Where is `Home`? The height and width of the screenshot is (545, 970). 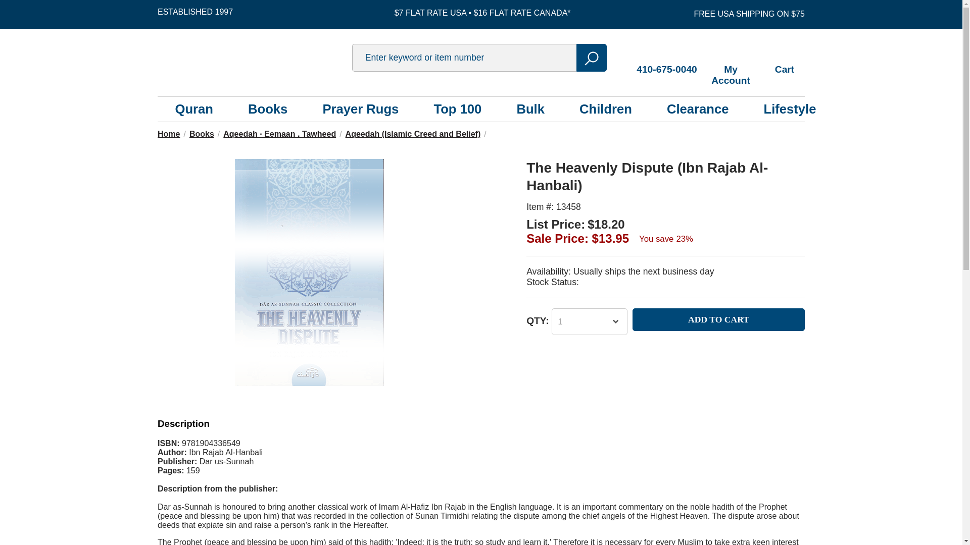 Home is located at coordinates (168, 134).